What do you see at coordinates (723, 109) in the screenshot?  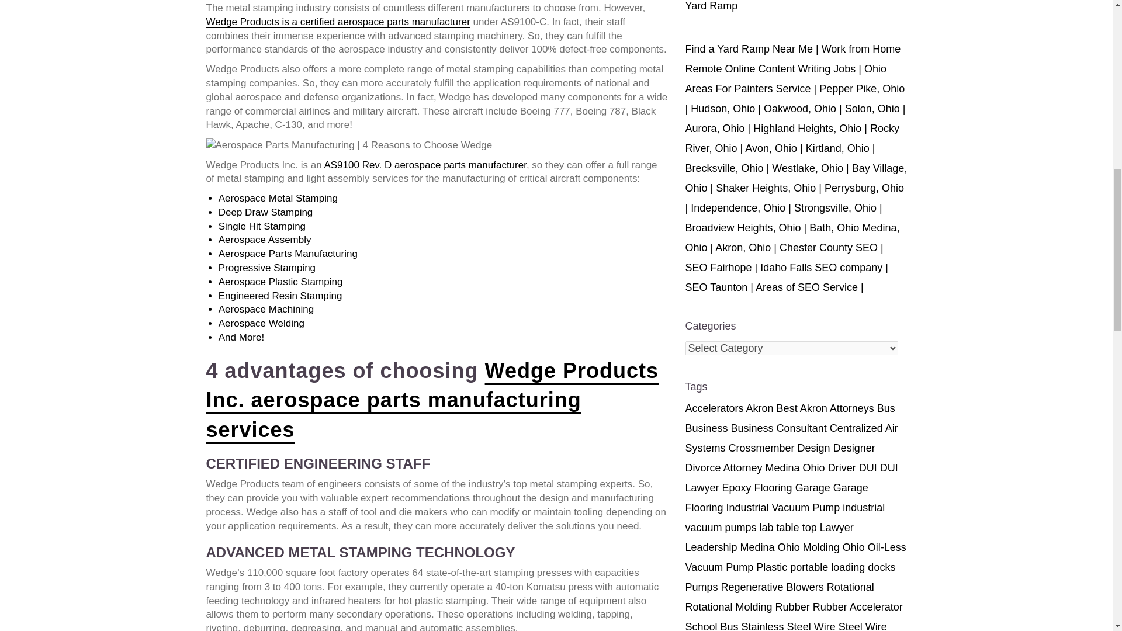 I see `Hudson, Ohio` at bounding box center [723, 109].